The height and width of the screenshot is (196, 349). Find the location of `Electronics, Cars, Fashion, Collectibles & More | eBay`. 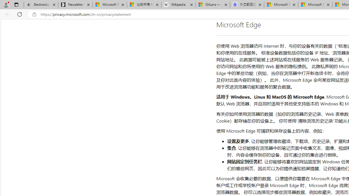

Electronics, Cars, Fashion, Collectibles & More | eBay is located at coordinates (41, 5).